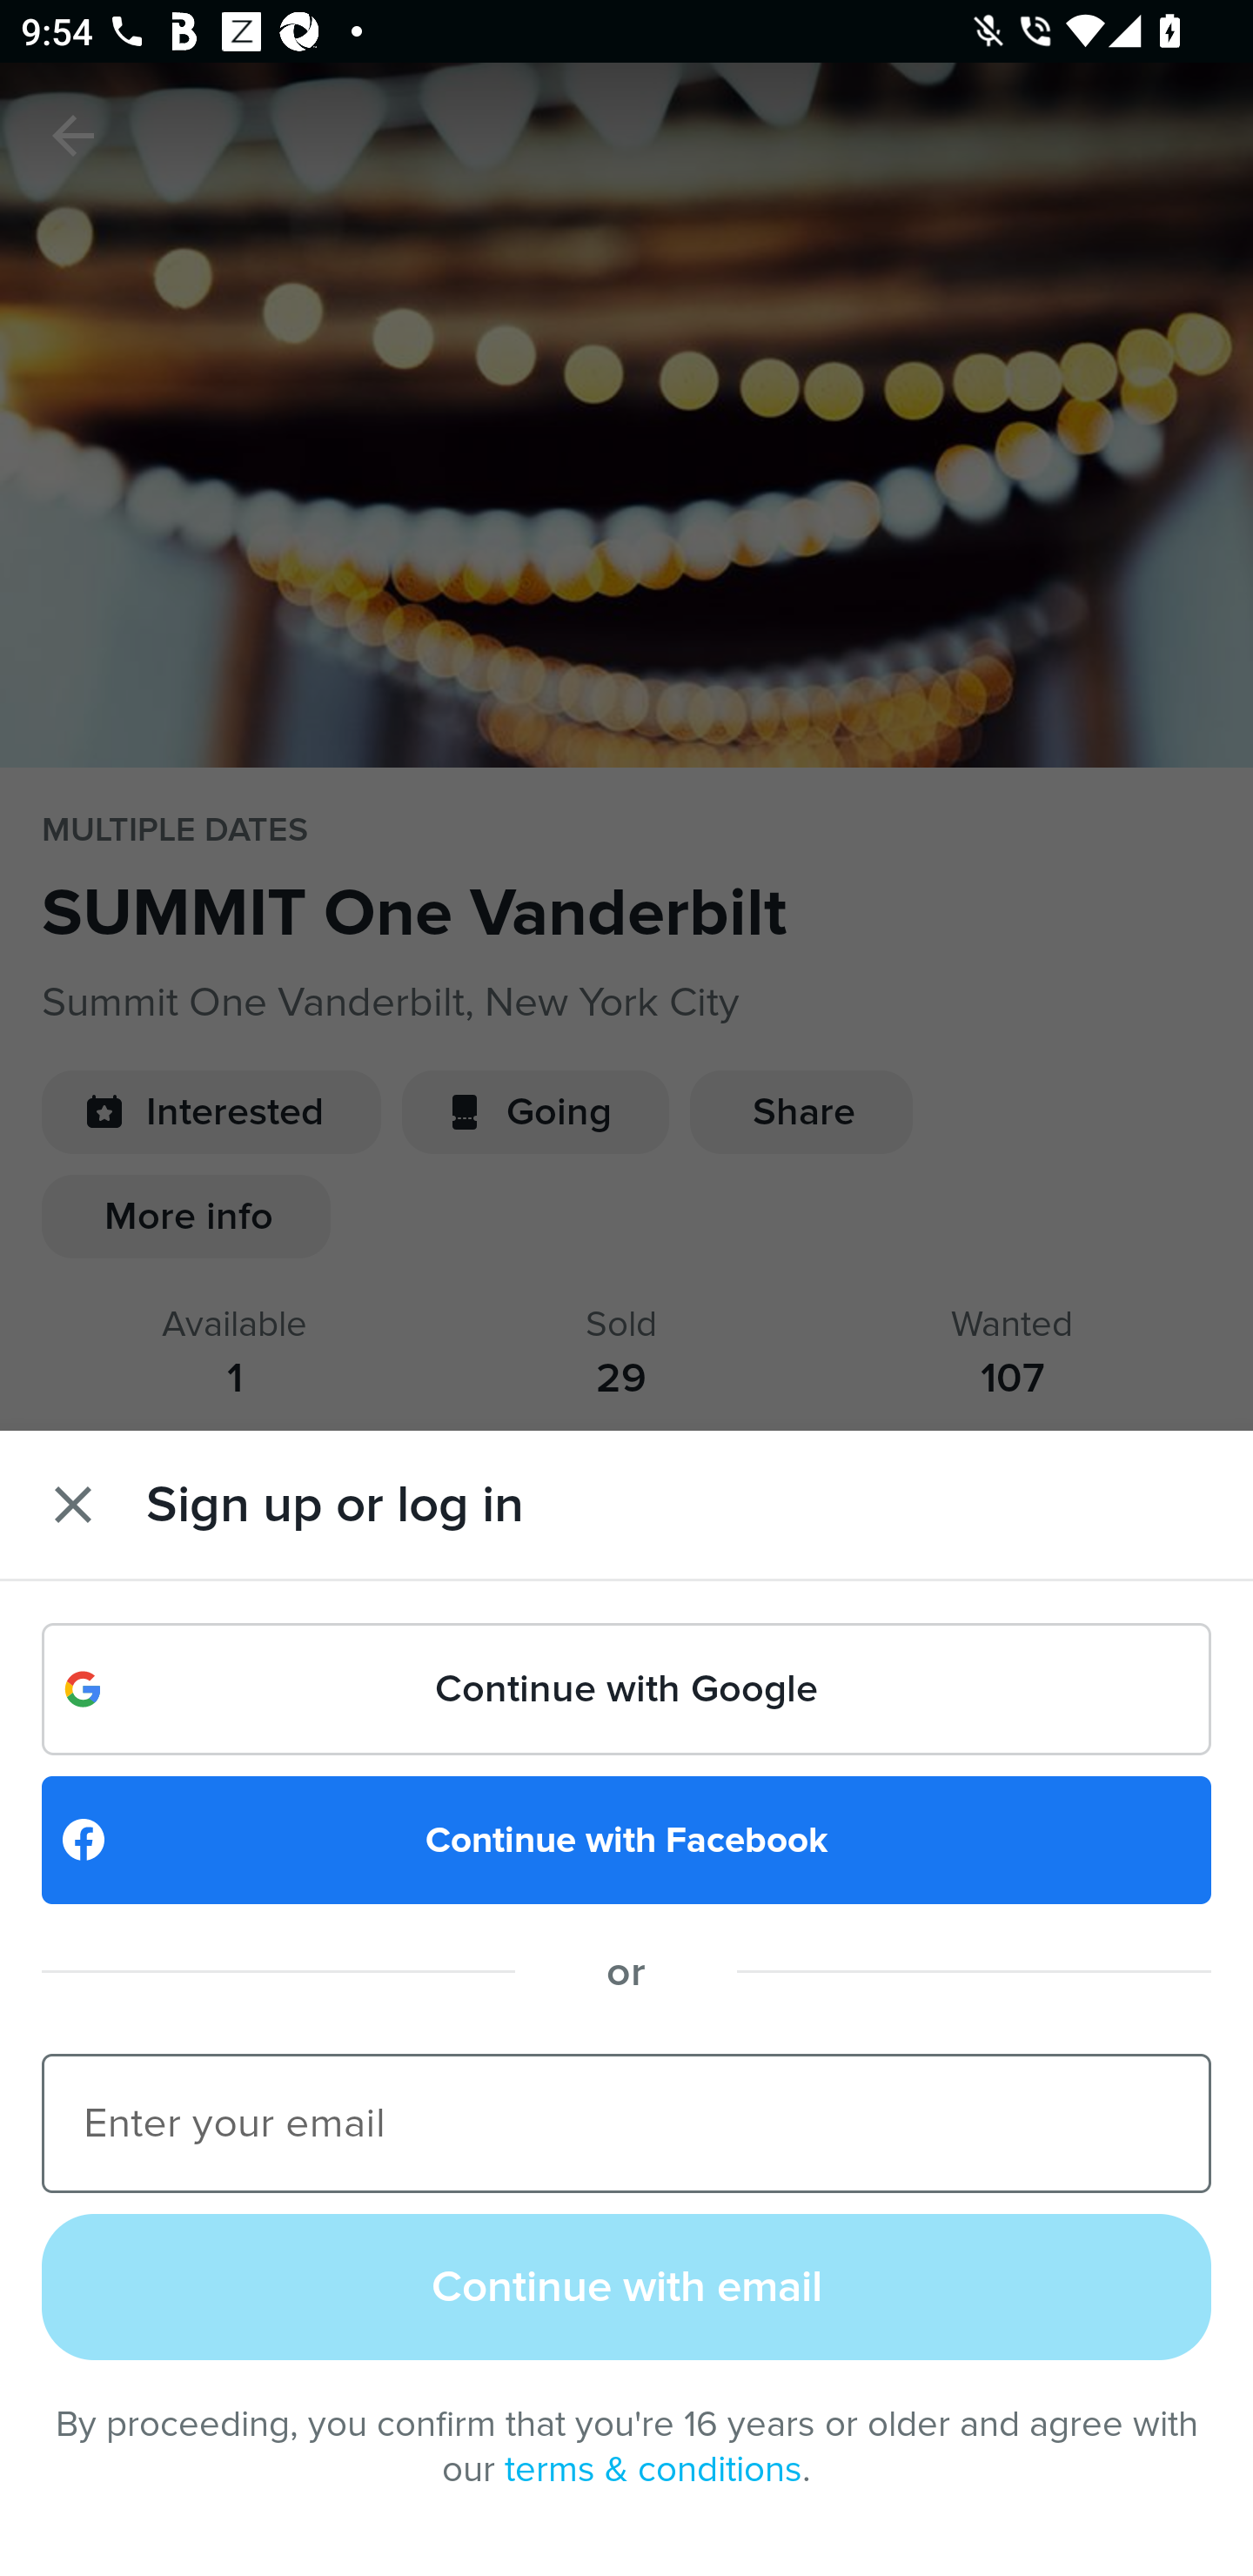 The height and width of the screenshot is (2576, 1253). Describe the element at coordinates (626, 2122) in the screenshot. I see `Enter your email` at that location.